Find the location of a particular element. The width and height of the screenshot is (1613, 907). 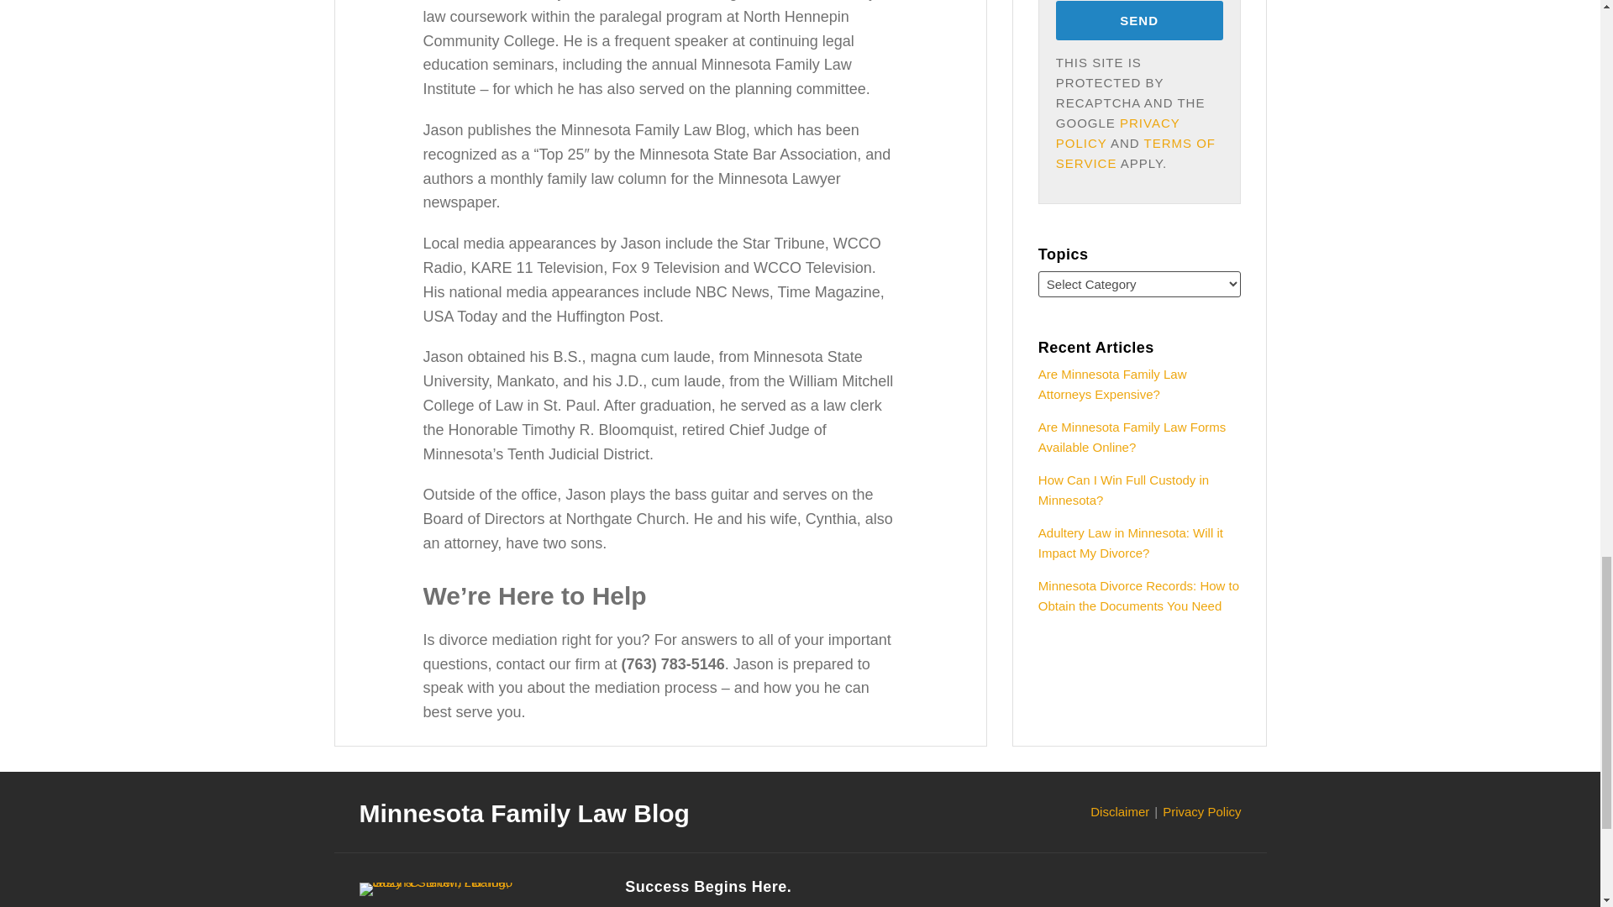

TERMS OF SERVICE is located at coordinates (1136, 153).